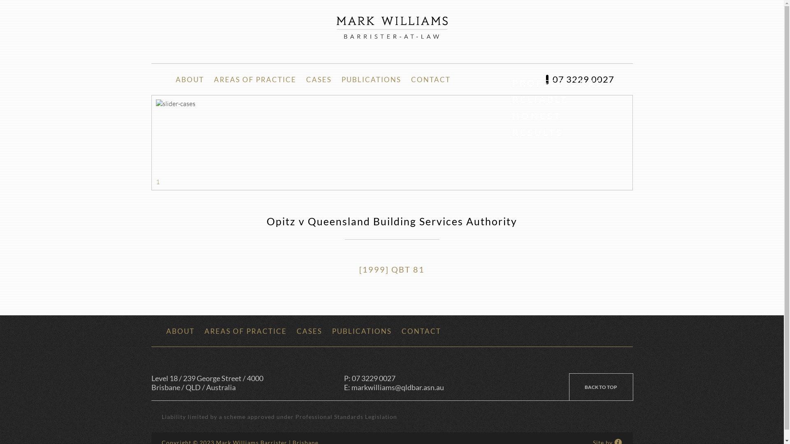 Image resolution: width=790 pixels, height=444 pixels. What do you see at coordinates (309, 331) in the screenshot?
I see `CASES` at bounding box center [309, 331].